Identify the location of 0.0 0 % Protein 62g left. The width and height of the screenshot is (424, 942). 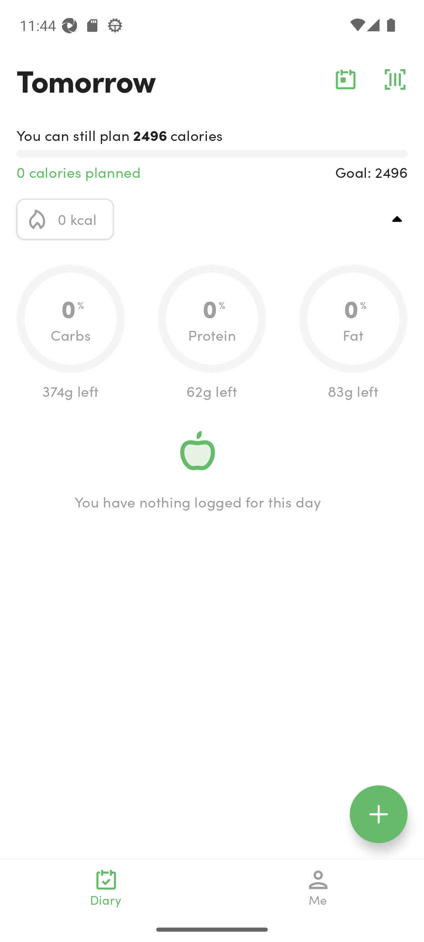
(212, 333).